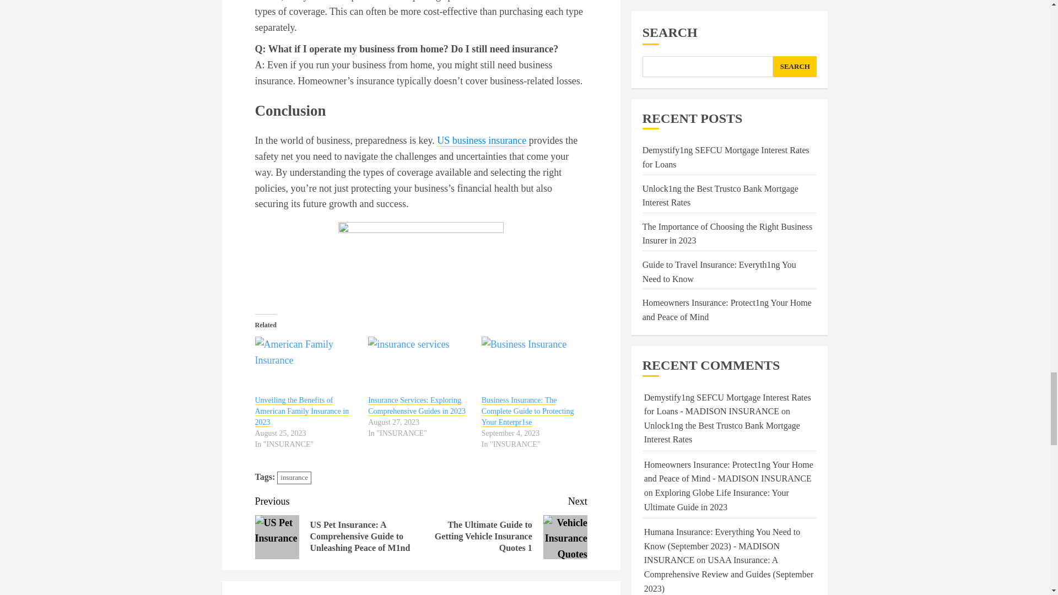 This screenshot has height=595, width=1058. What do you see at coordinates (302, 412) in the screenshot?
I see `Unveiling the Benefits of American Family Insurance in 2023` at bounding box center [302, 412].